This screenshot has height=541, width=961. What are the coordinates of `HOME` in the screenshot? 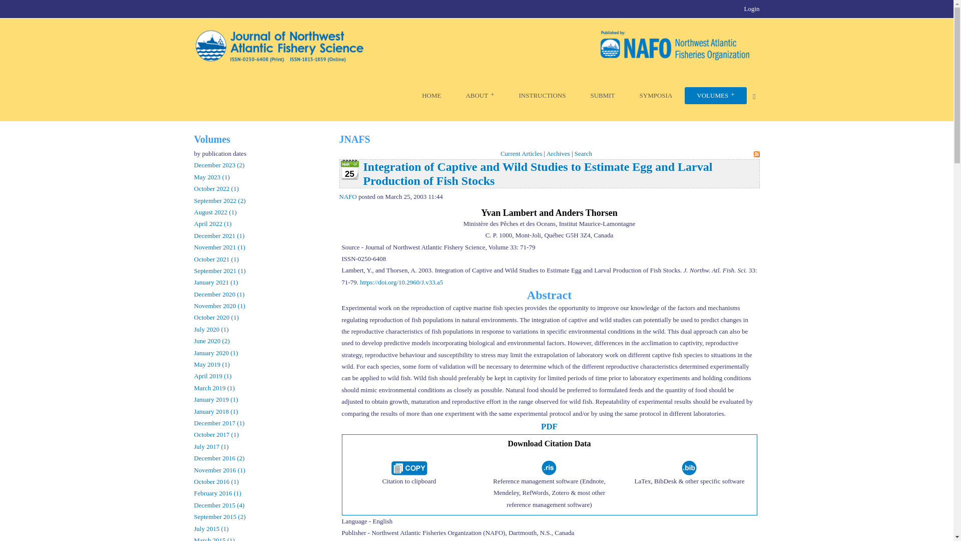 It's located at (431, 95).